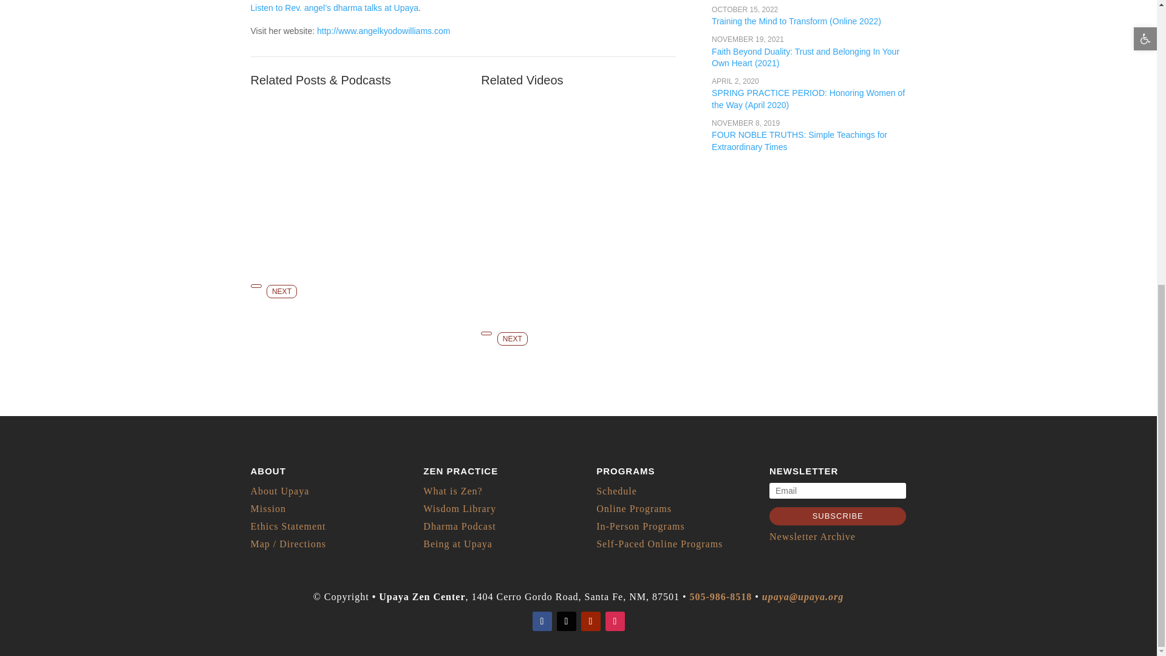  Describe the element at coordinates (615, 621) in the screenshot. I see `Follow on Instagram` at that location.